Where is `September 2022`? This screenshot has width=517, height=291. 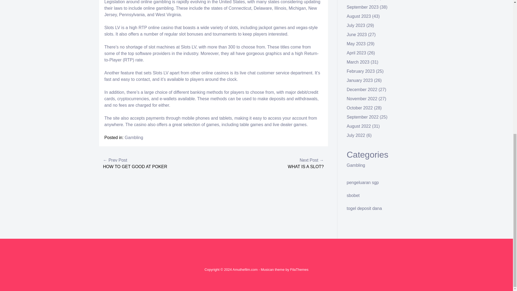 September 2022 is located at coordinates (362, 117).